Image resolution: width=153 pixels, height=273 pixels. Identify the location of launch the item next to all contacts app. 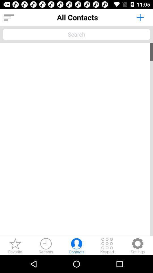
(140, 17).